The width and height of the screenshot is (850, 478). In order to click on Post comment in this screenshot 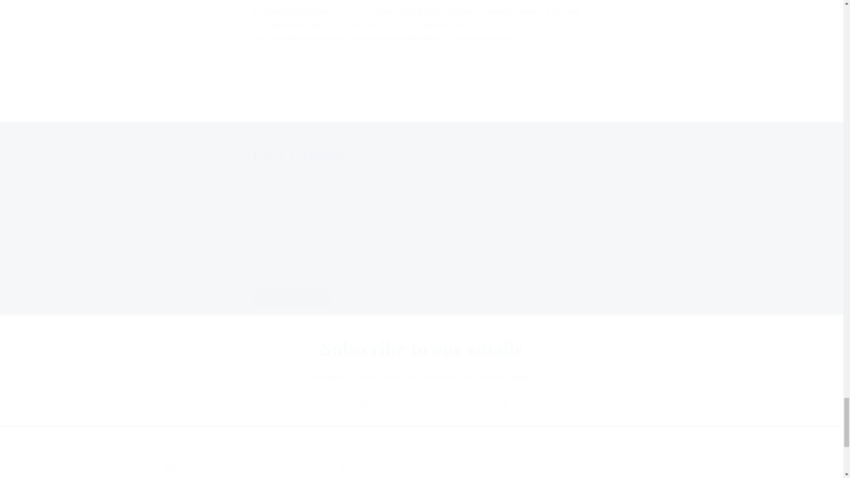, I will do `click(291, 297)`.